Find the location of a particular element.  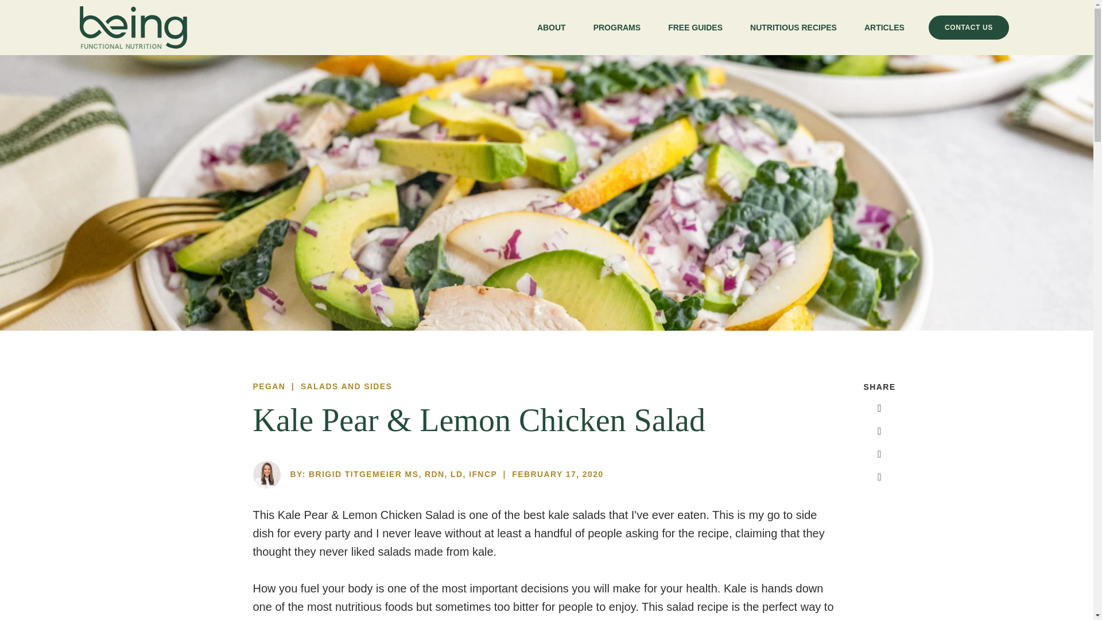

PROGRAMS is located at coordinates (616, 28).